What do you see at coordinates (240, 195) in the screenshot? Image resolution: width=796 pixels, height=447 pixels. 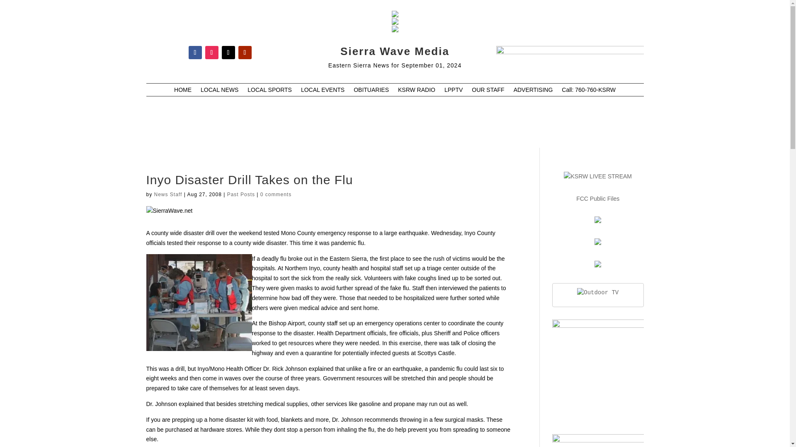 I see `Past Posts` at bounding box center [240, 195].